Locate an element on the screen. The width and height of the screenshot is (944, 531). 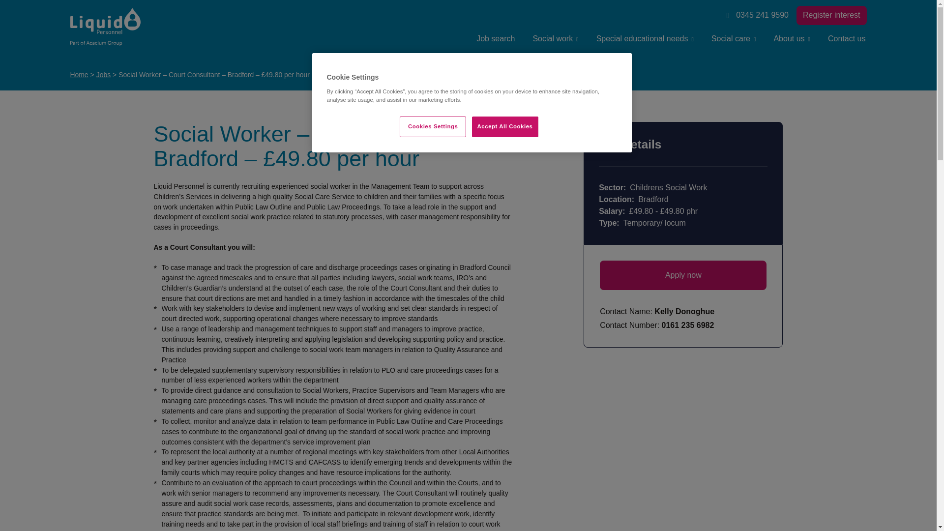
Register interest is located at coordinates (831, 15).